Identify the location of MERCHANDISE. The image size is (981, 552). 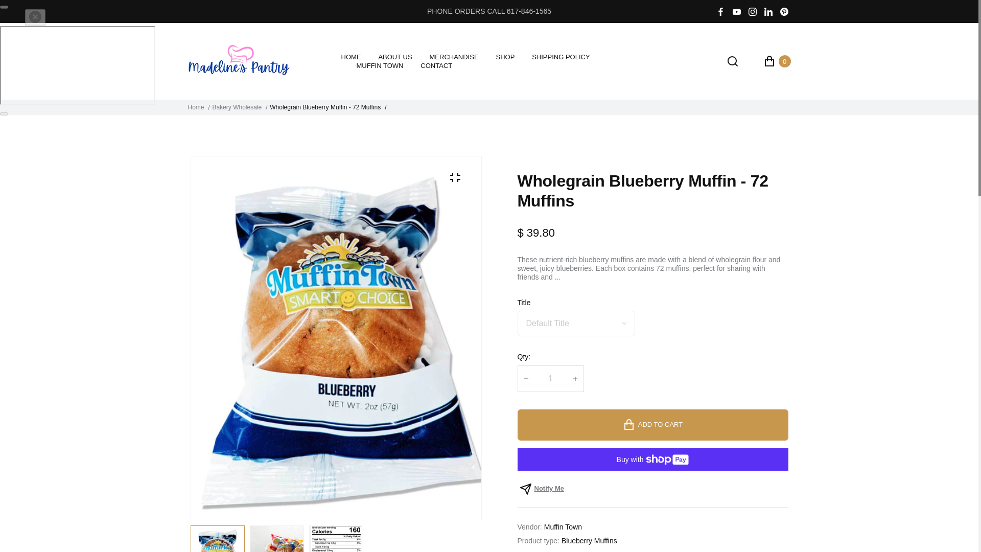
(454, 57).